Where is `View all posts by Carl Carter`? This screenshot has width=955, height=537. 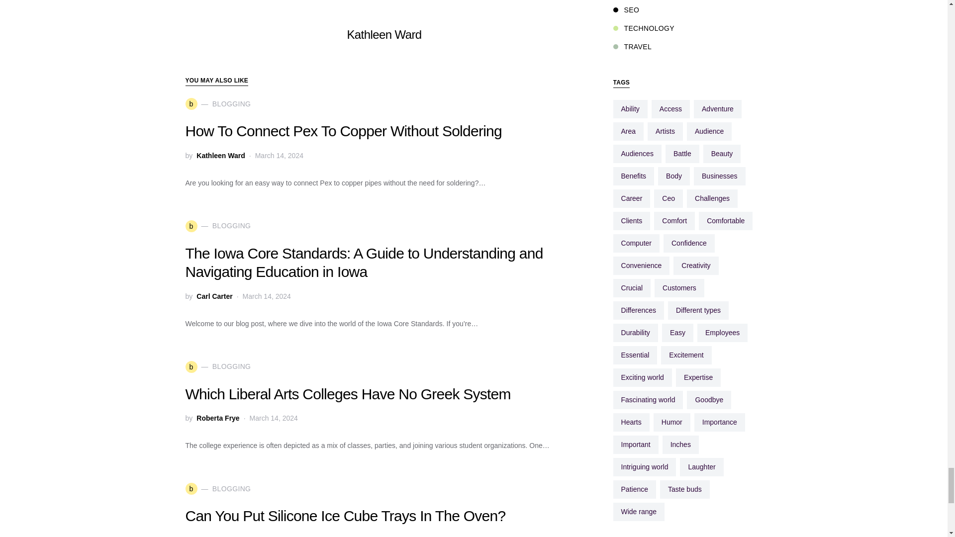
View all posts by Carl Carter is located at coordinates (214, 296).